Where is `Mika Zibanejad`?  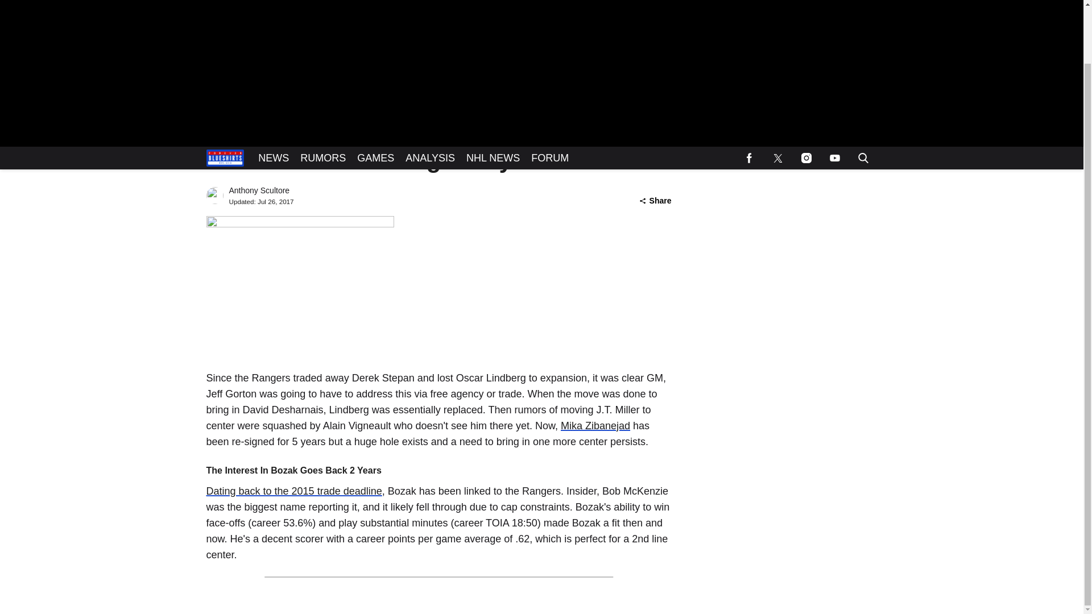 Mika Zibanejad is located at coordinates (595, 425).